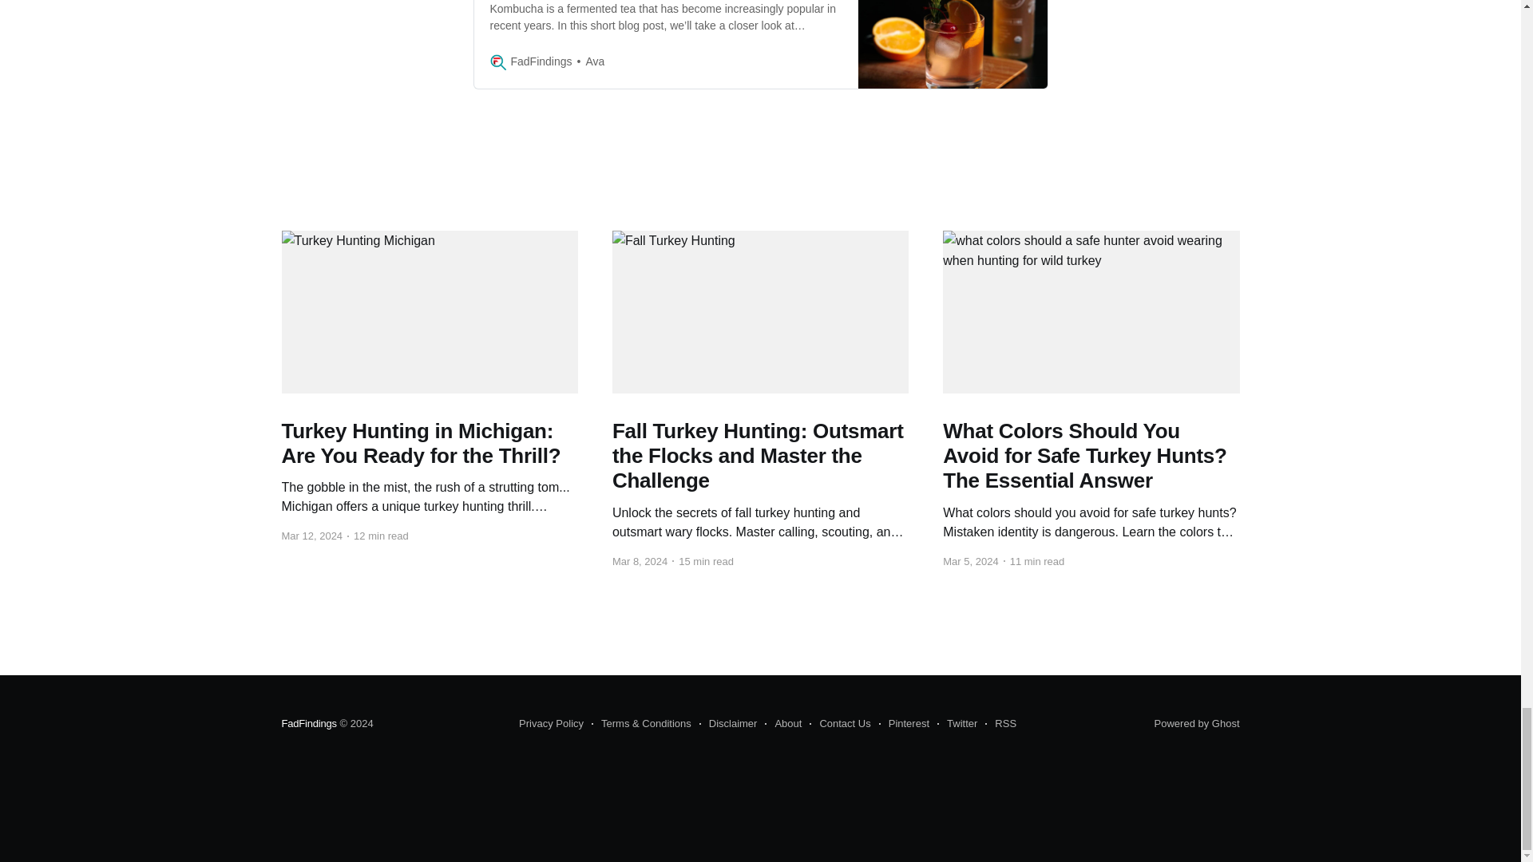  What do you see at coordinates (840, 724) in the screenshot?
I see `Contact Us` at bounding box center [840, 724].